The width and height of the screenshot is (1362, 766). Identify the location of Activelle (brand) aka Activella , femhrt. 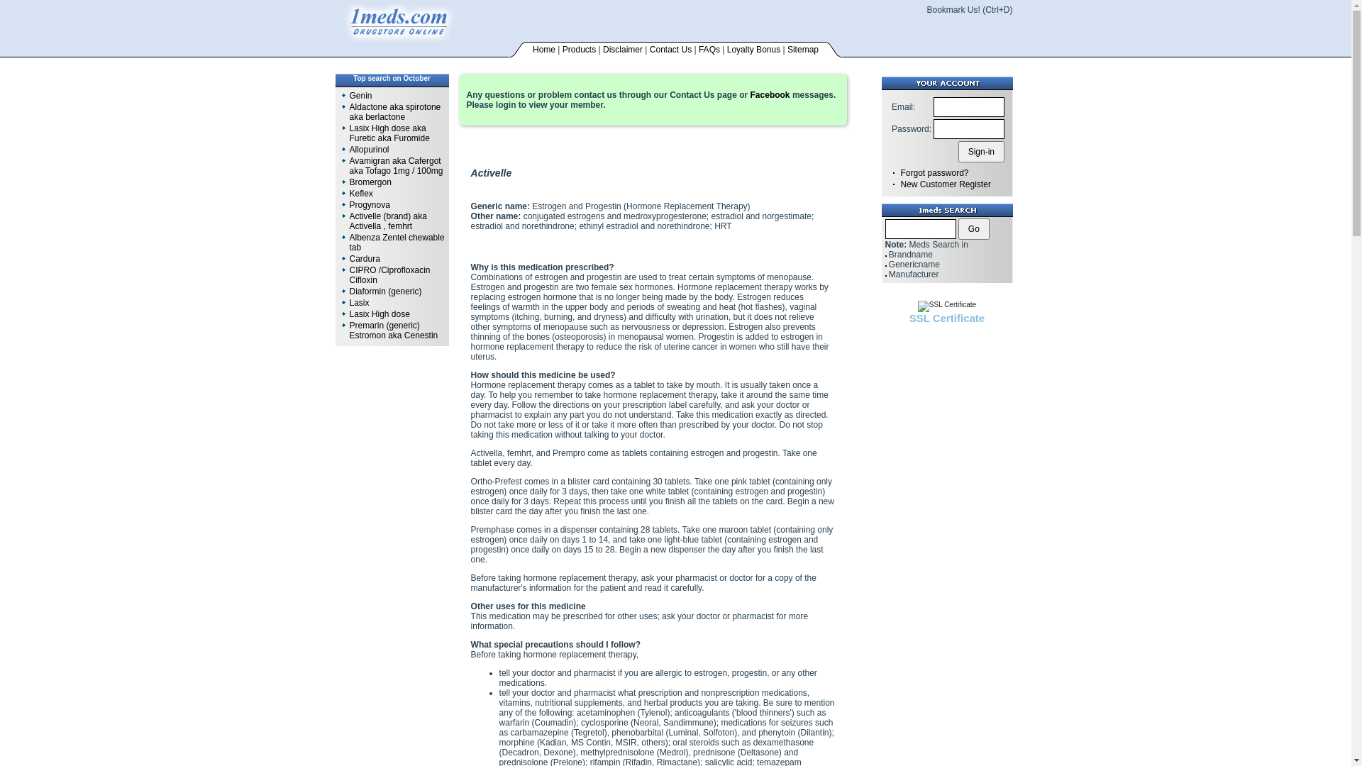
(387, 221).